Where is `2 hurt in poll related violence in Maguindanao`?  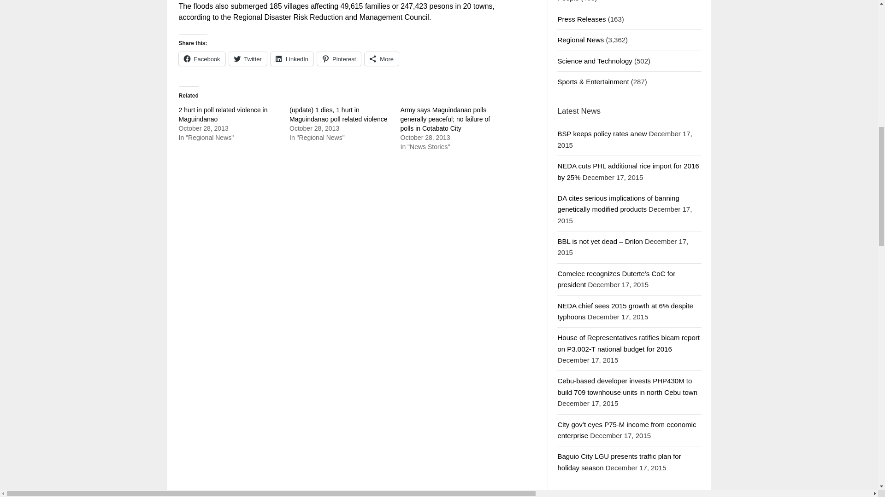 2 hurt in poll related violence in Maguindanao is located at coordinates (223, 114).